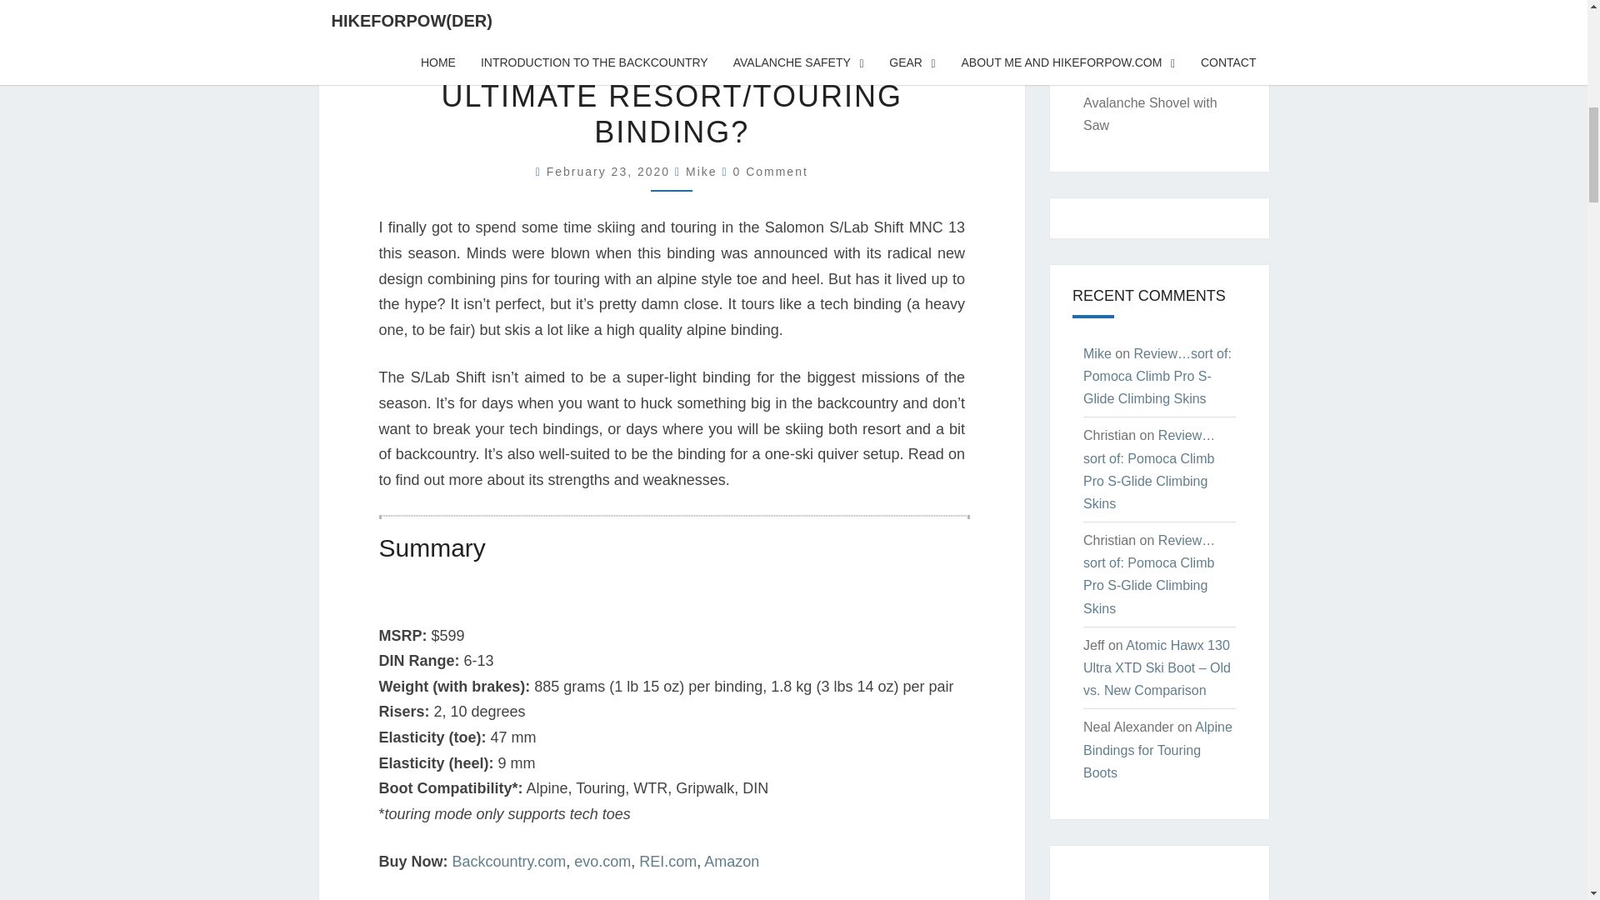 Image resolution: width=1600 pixels, height=900 pixels. I want to click on 0 Comment, so click(770, 171).